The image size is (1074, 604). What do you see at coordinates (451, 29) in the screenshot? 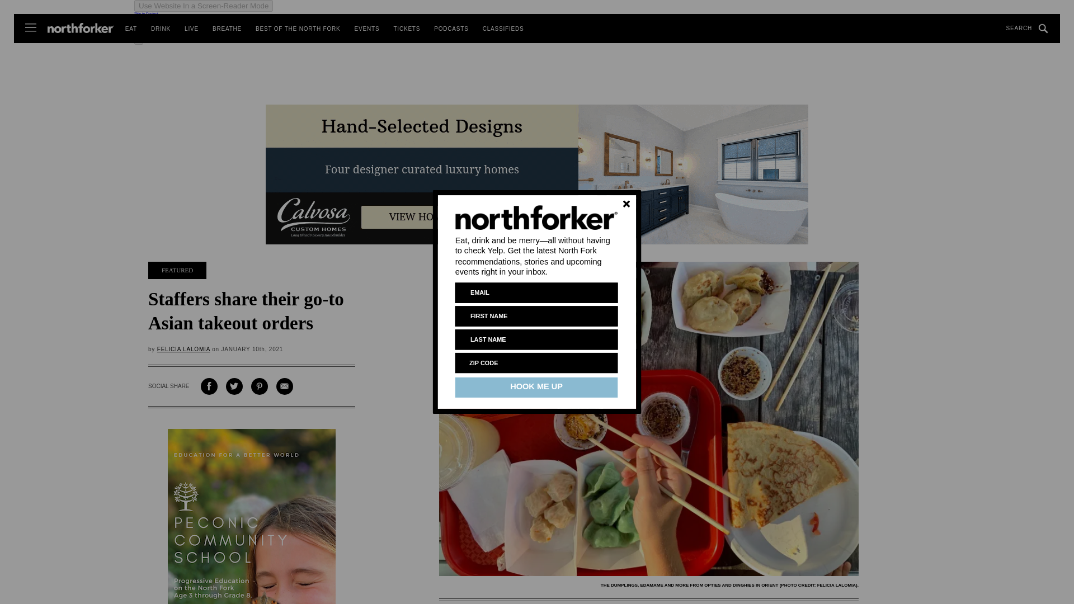
I see `PODCASTS` at bounding box center [451, 29].